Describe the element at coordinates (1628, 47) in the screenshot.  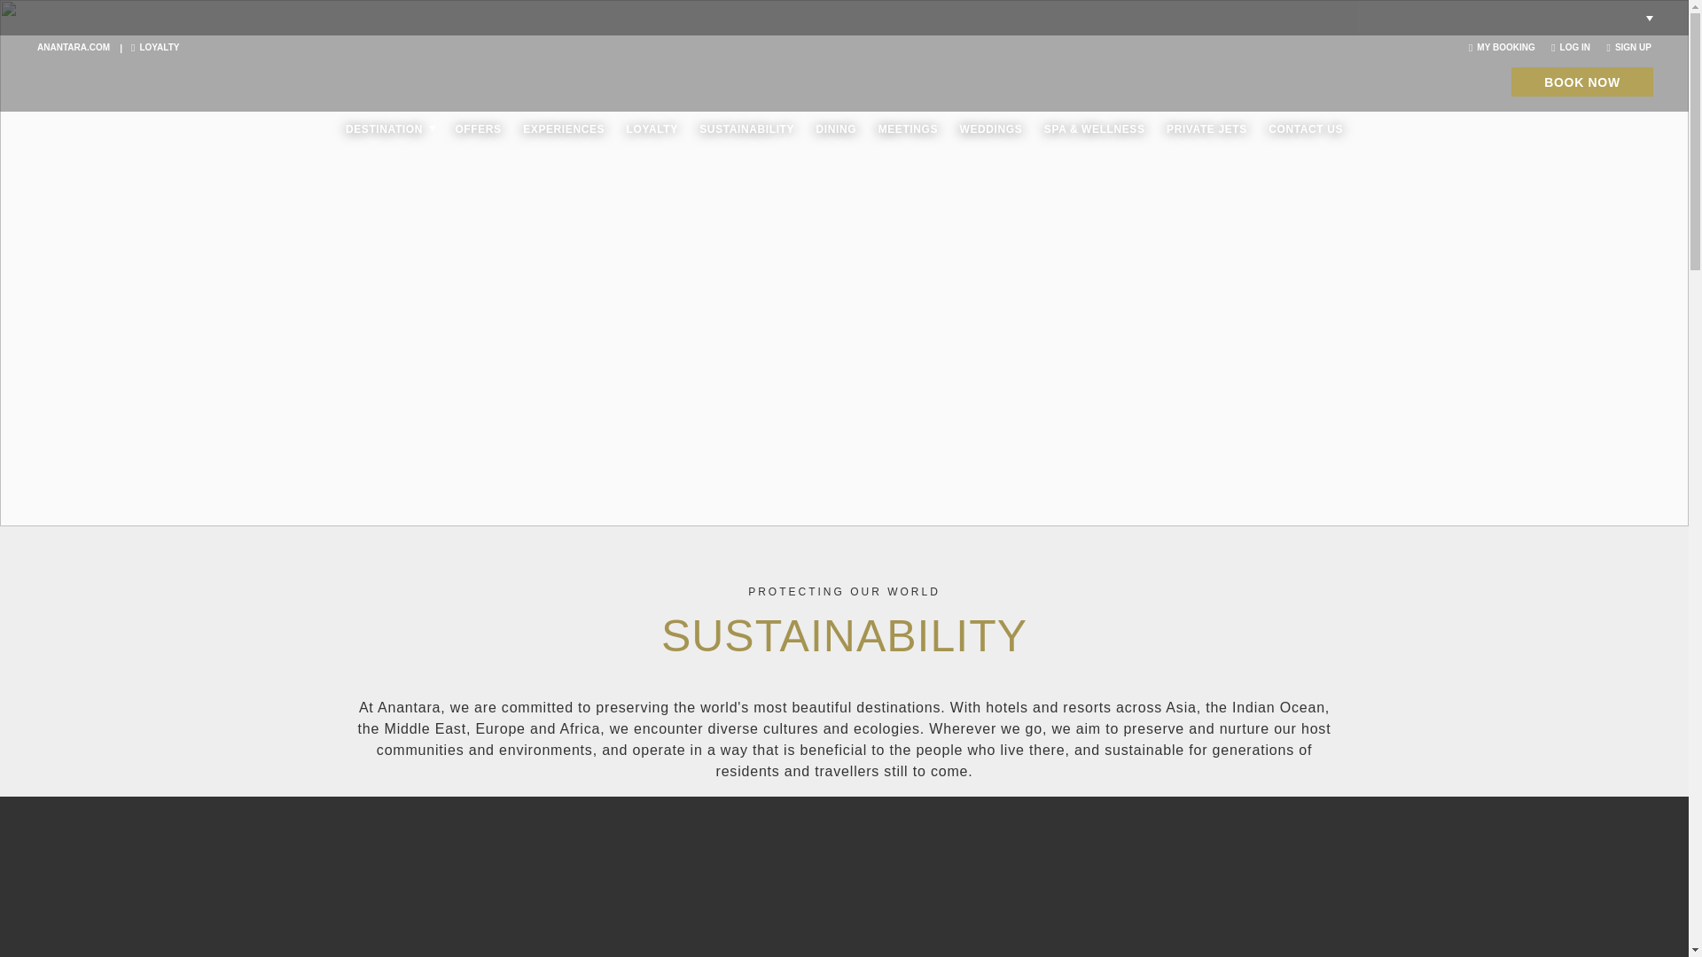
I see `SIGN UP` at that location.